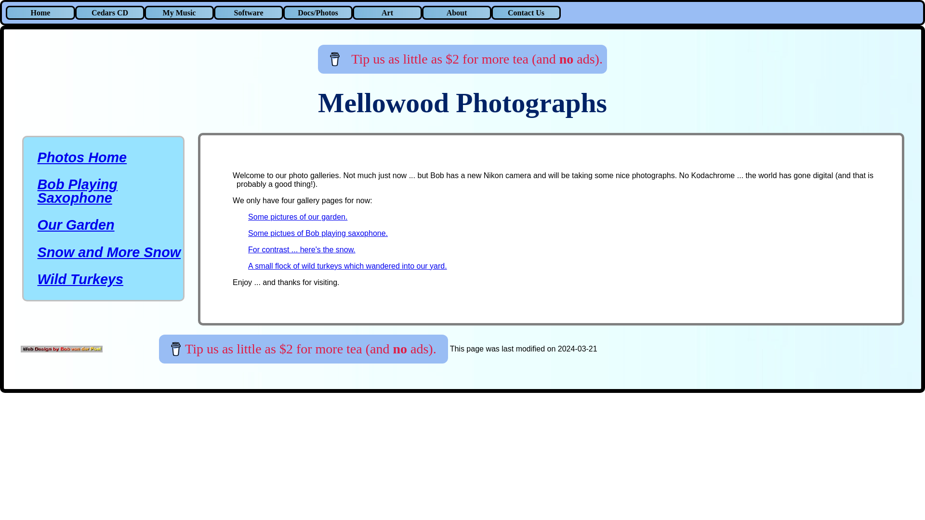  Describe the element at coordinates (387, 13) in the screenshot. I see `Art` at that location.